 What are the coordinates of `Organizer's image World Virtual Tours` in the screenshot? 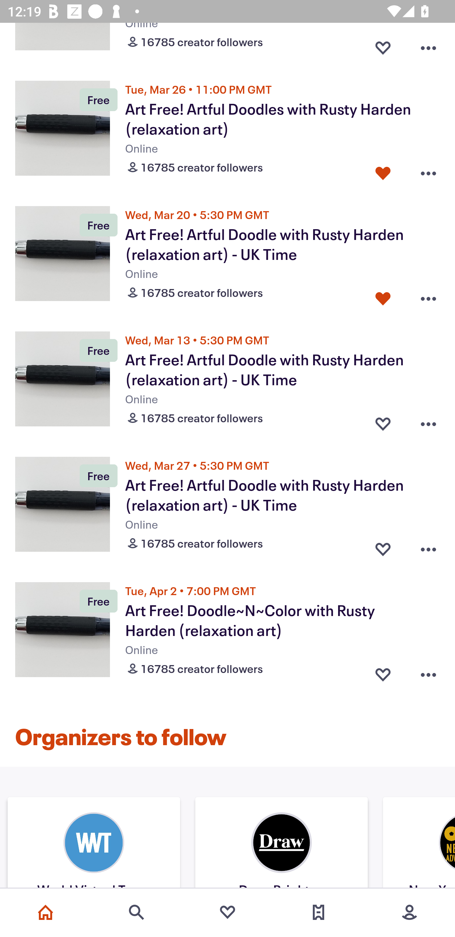 It's located at (94, 844).